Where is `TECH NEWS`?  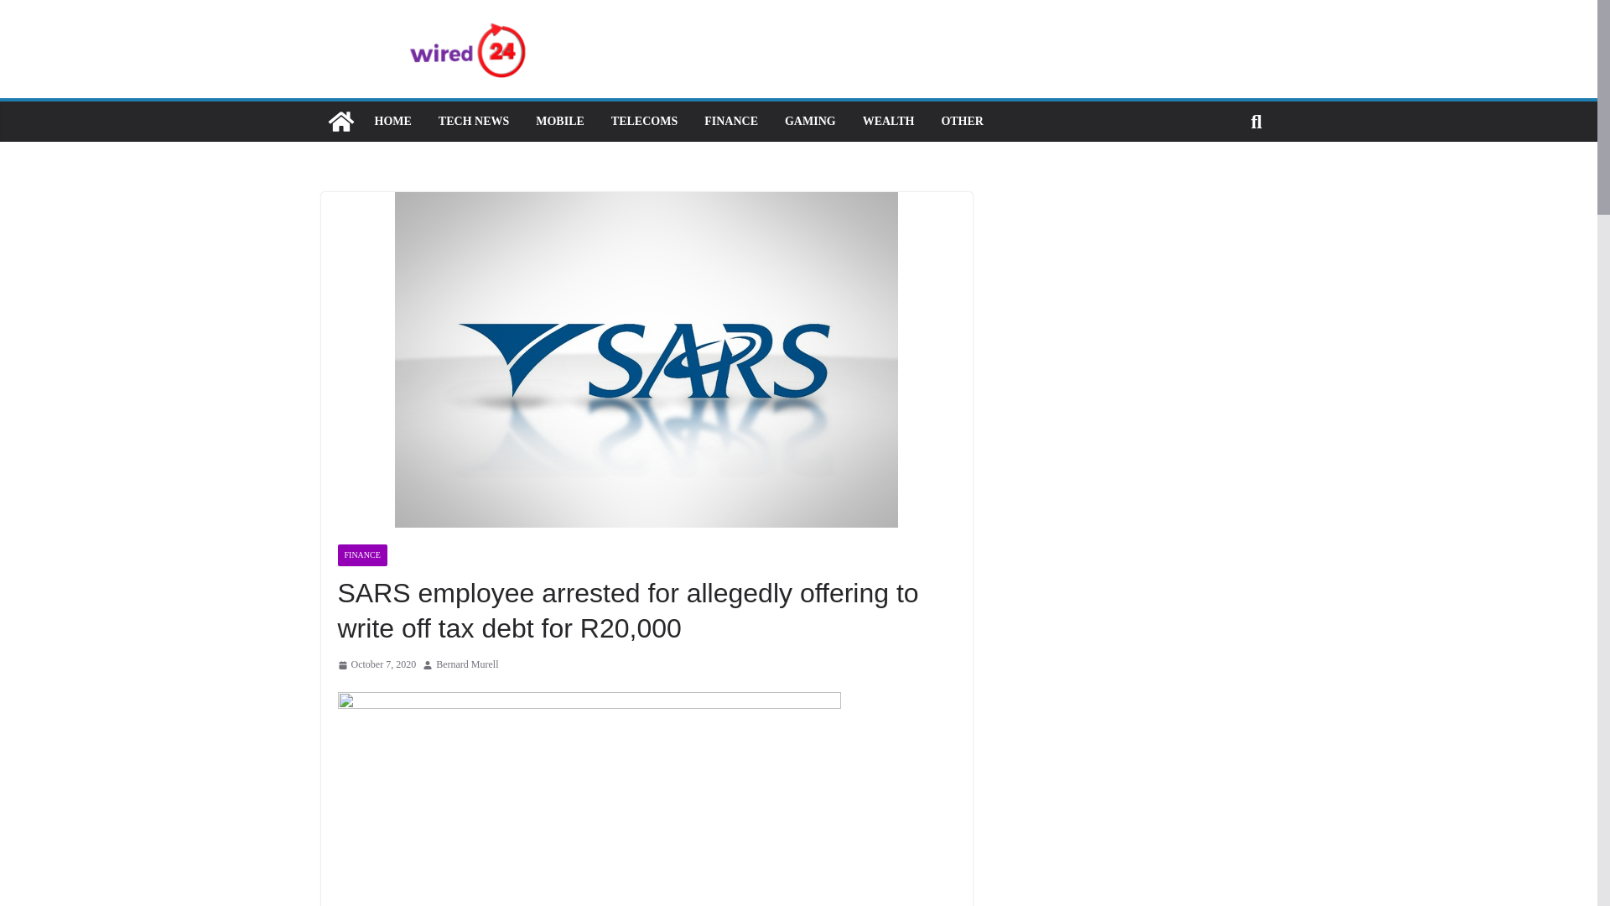
TECH NEWS is located at coordinates (473, 121).